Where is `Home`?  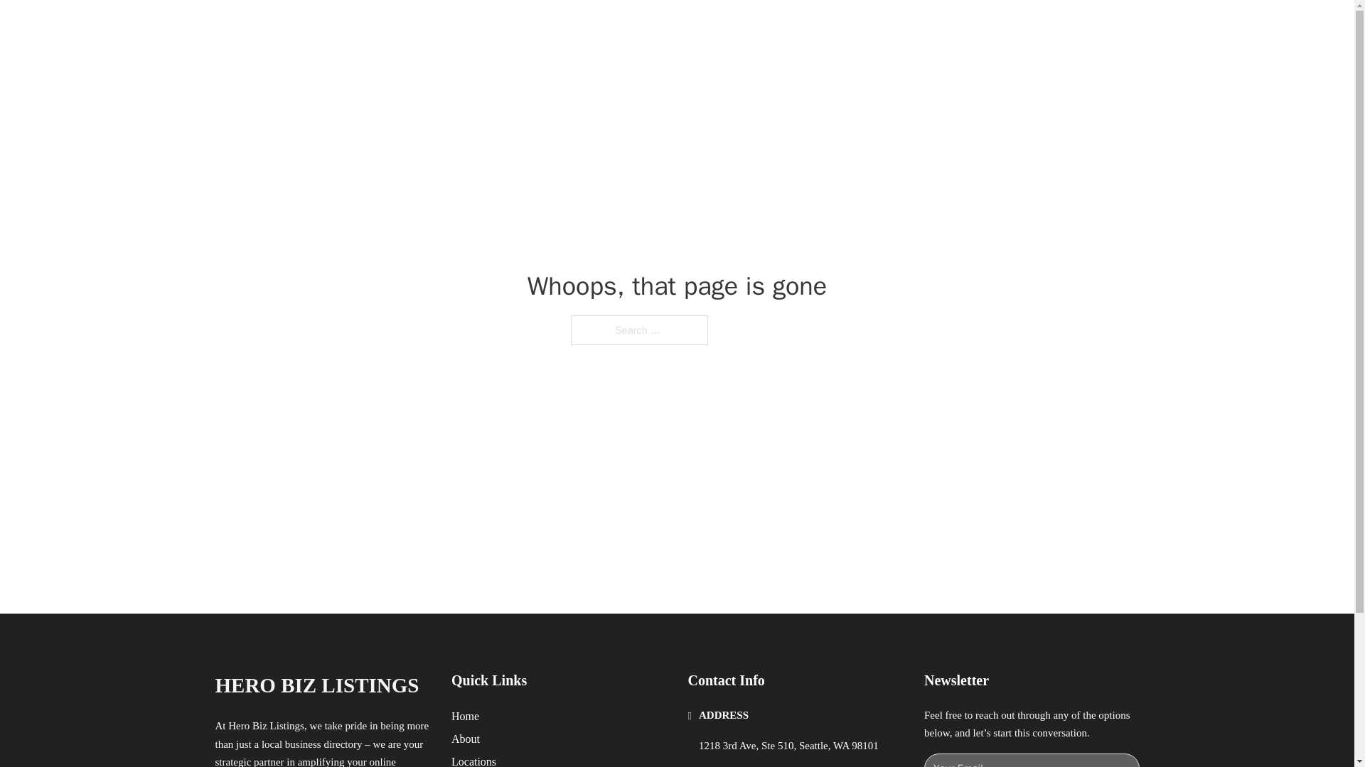 Home is located at coordinates (465, 716).